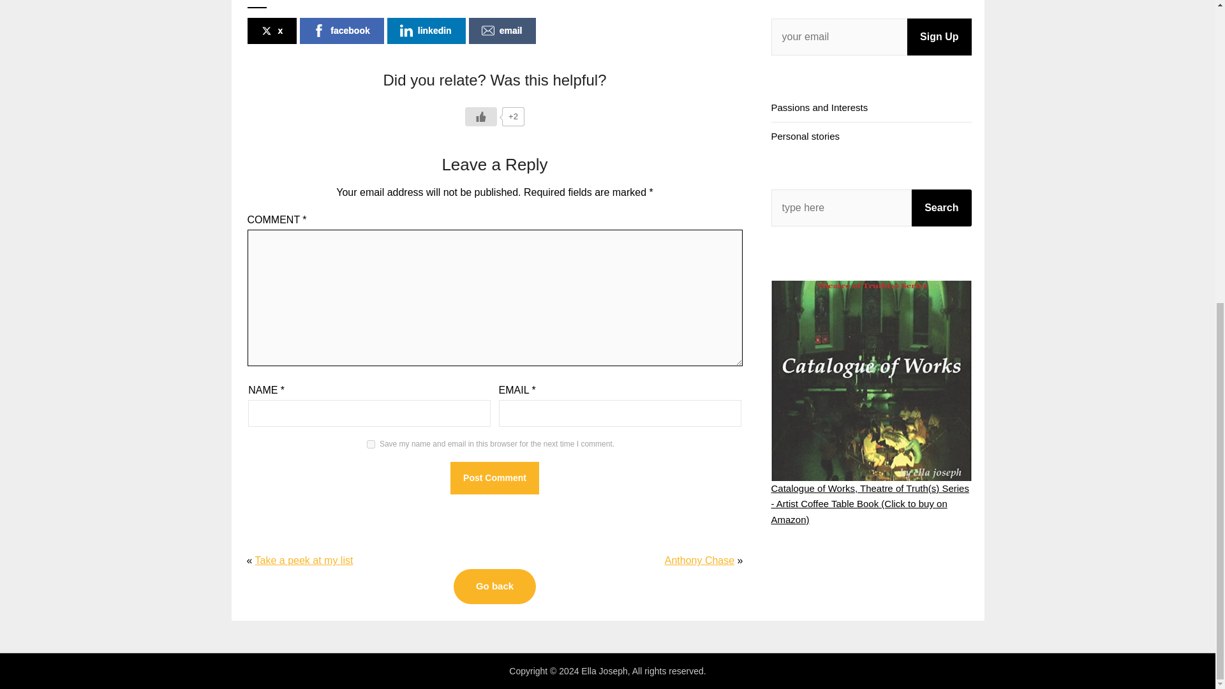  Describe the element at coordinates (304, 560) in the screenshot. I see `Take a peek at my list` at that location.